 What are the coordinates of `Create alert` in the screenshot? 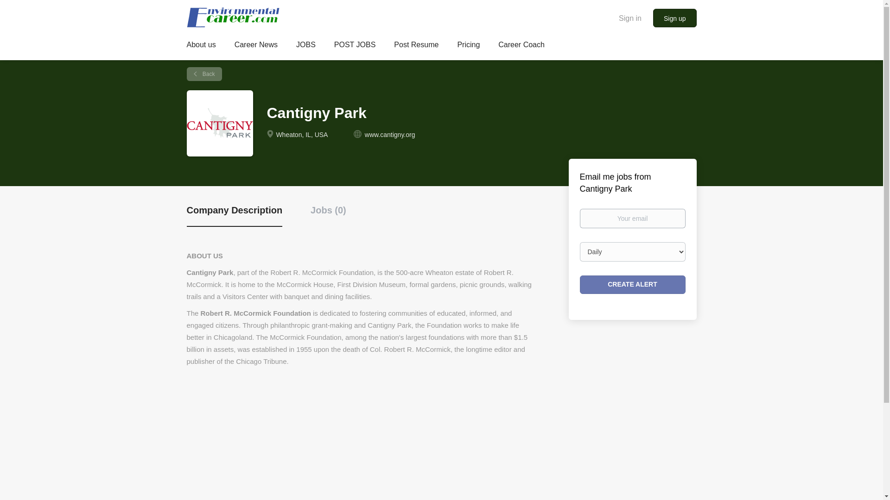 It's located at (632, 285).